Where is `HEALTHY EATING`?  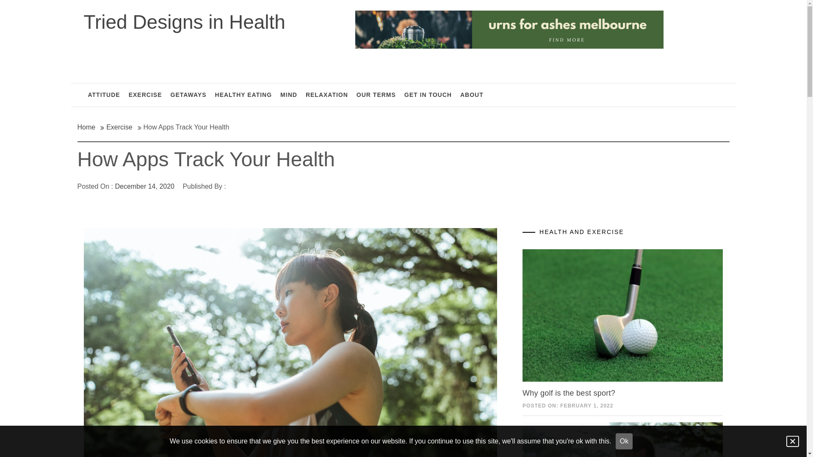 HEALTHY EATING is located at coordinates (244, 95).